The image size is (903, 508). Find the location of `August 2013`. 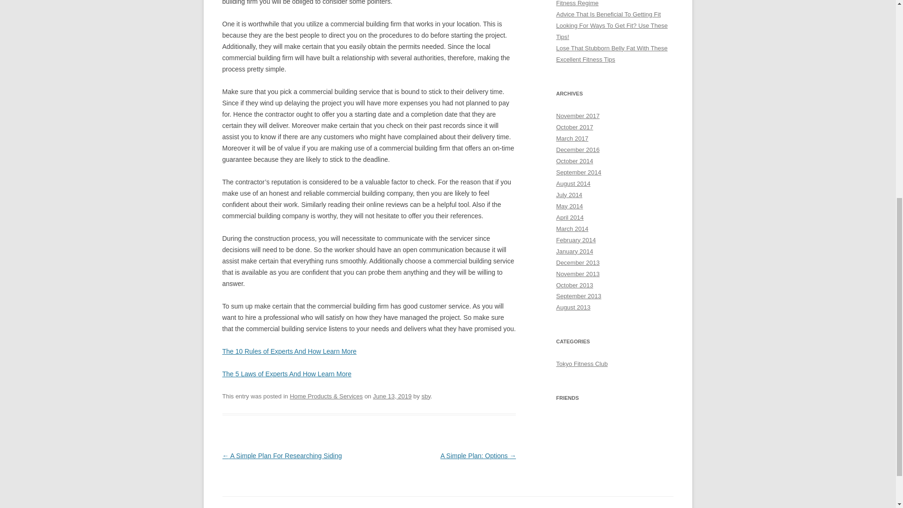

August 2013 is located at coordinates (573, 307).